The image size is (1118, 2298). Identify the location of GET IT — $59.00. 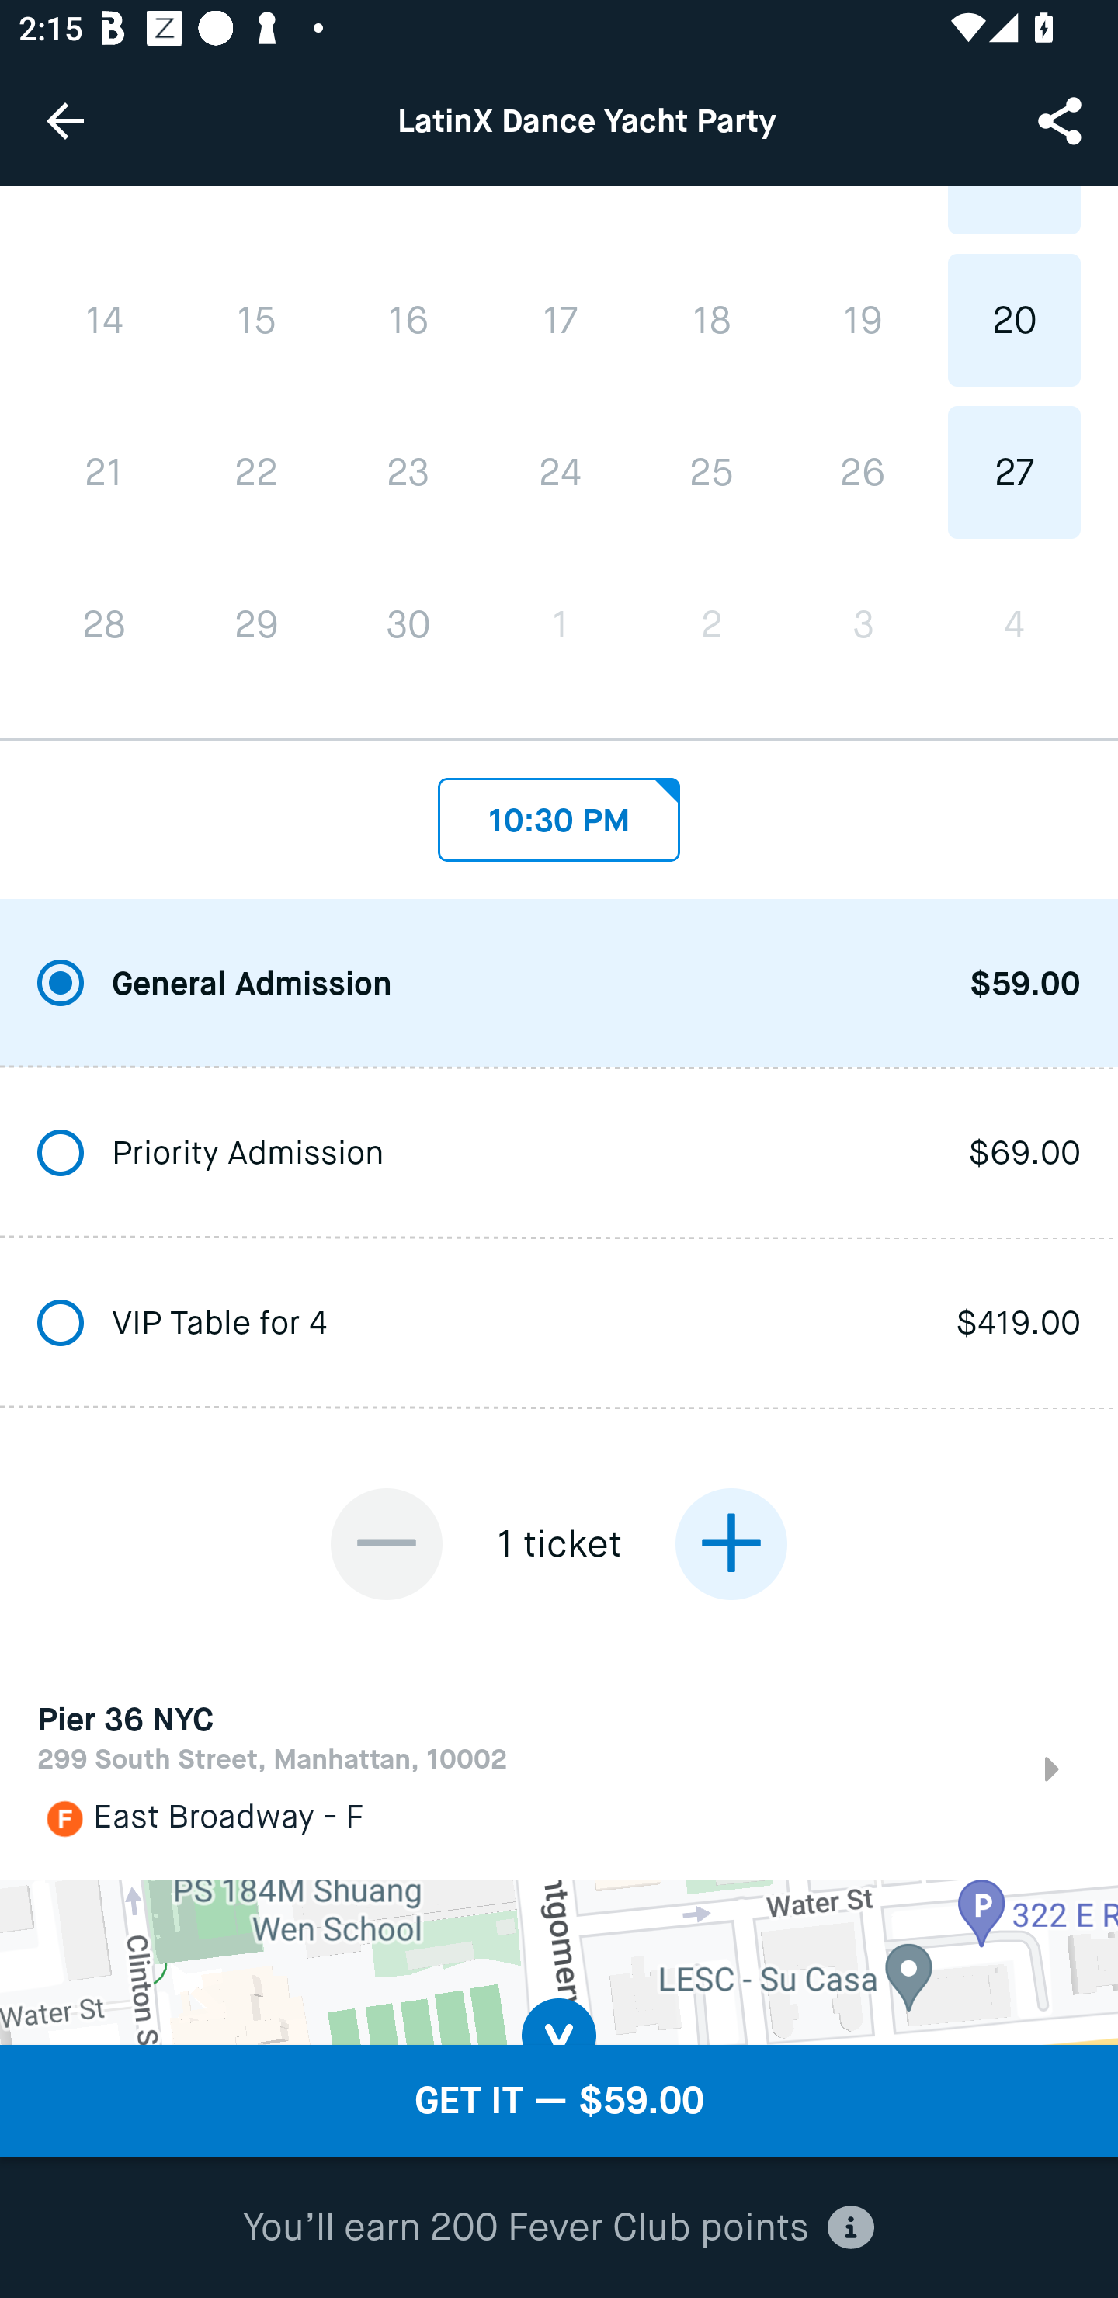
(559, 2101).